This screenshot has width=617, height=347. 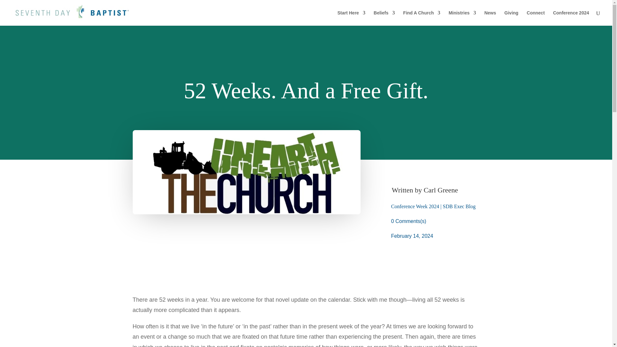 I want to click on 5E557FEB-2DA9-4ED7-9BA5-182A4BB90632, so click(x=246, y=172).